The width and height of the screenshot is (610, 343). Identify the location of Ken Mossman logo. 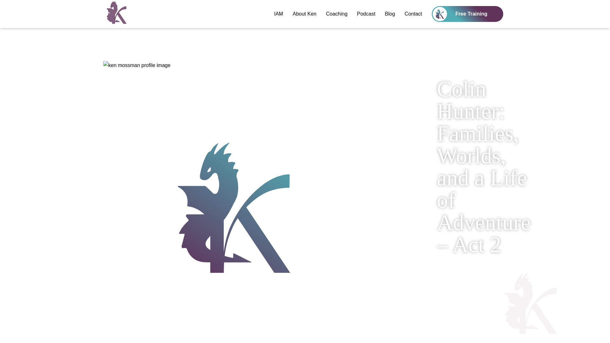
(154, 12).